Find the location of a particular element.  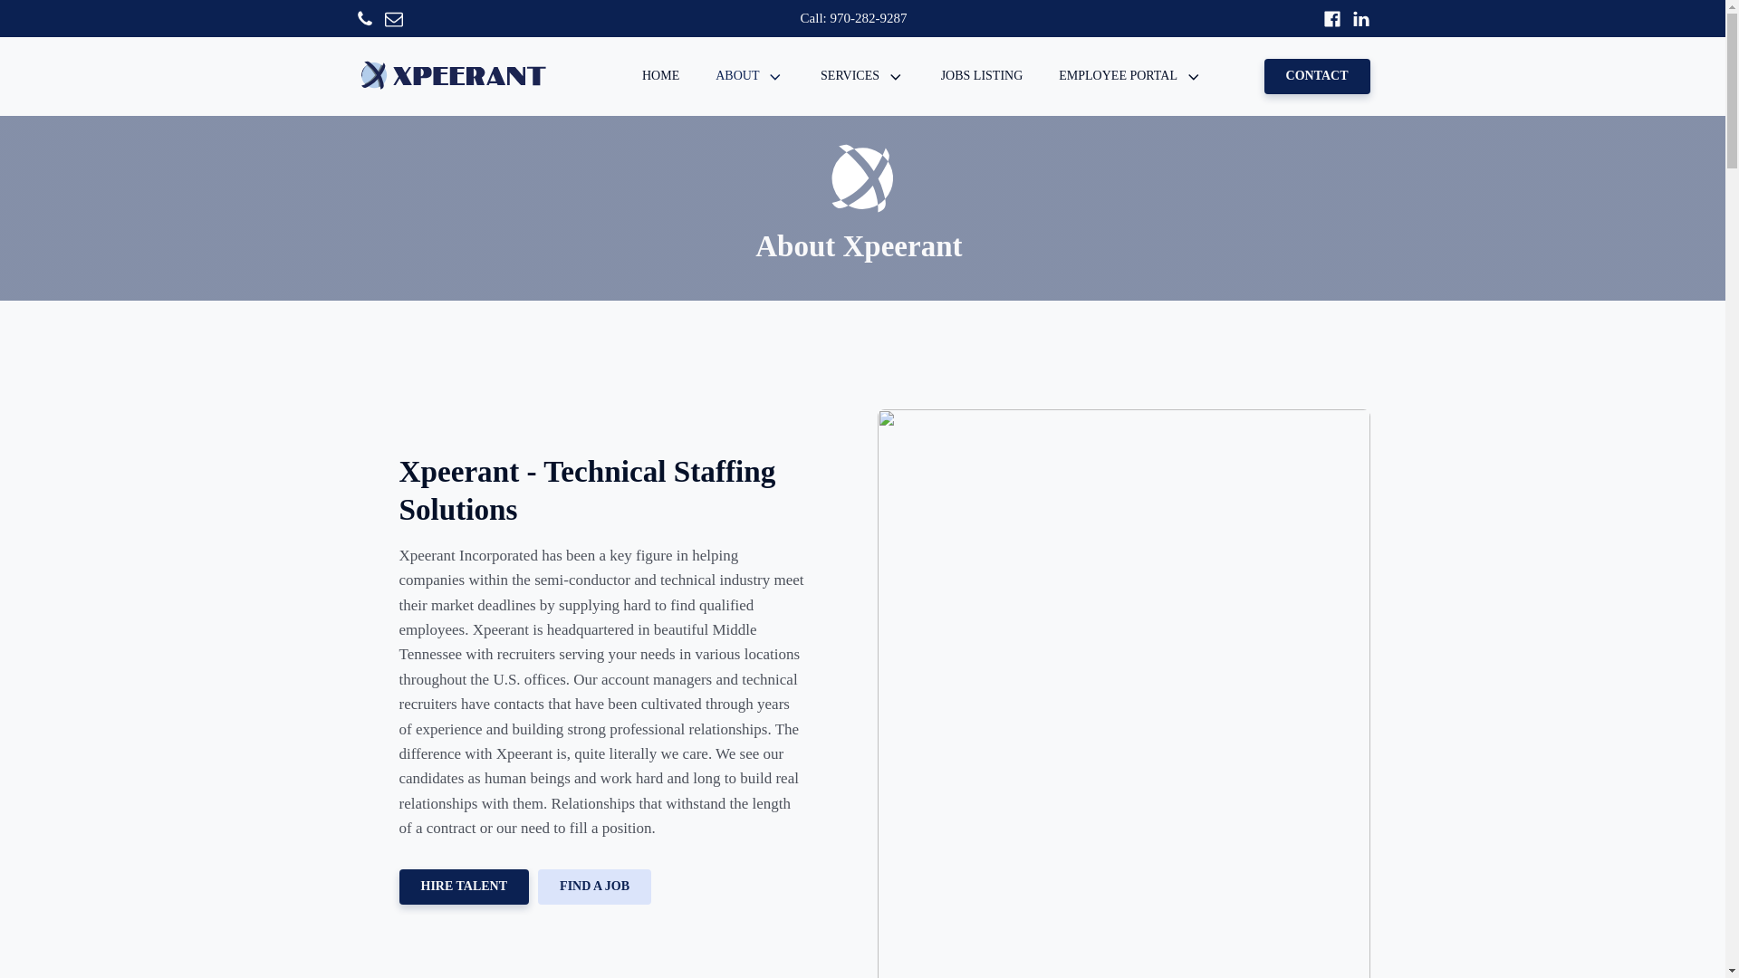

ABOUT is located at coordinates (749, 76).